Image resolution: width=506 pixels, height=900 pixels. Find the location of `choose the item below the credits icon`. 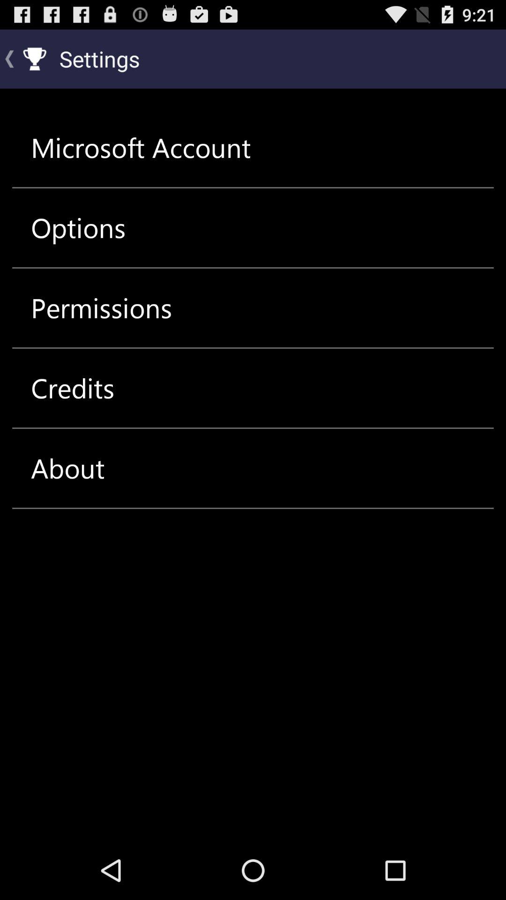

choose the item below the credits icon is located at coordinates (67, 468).